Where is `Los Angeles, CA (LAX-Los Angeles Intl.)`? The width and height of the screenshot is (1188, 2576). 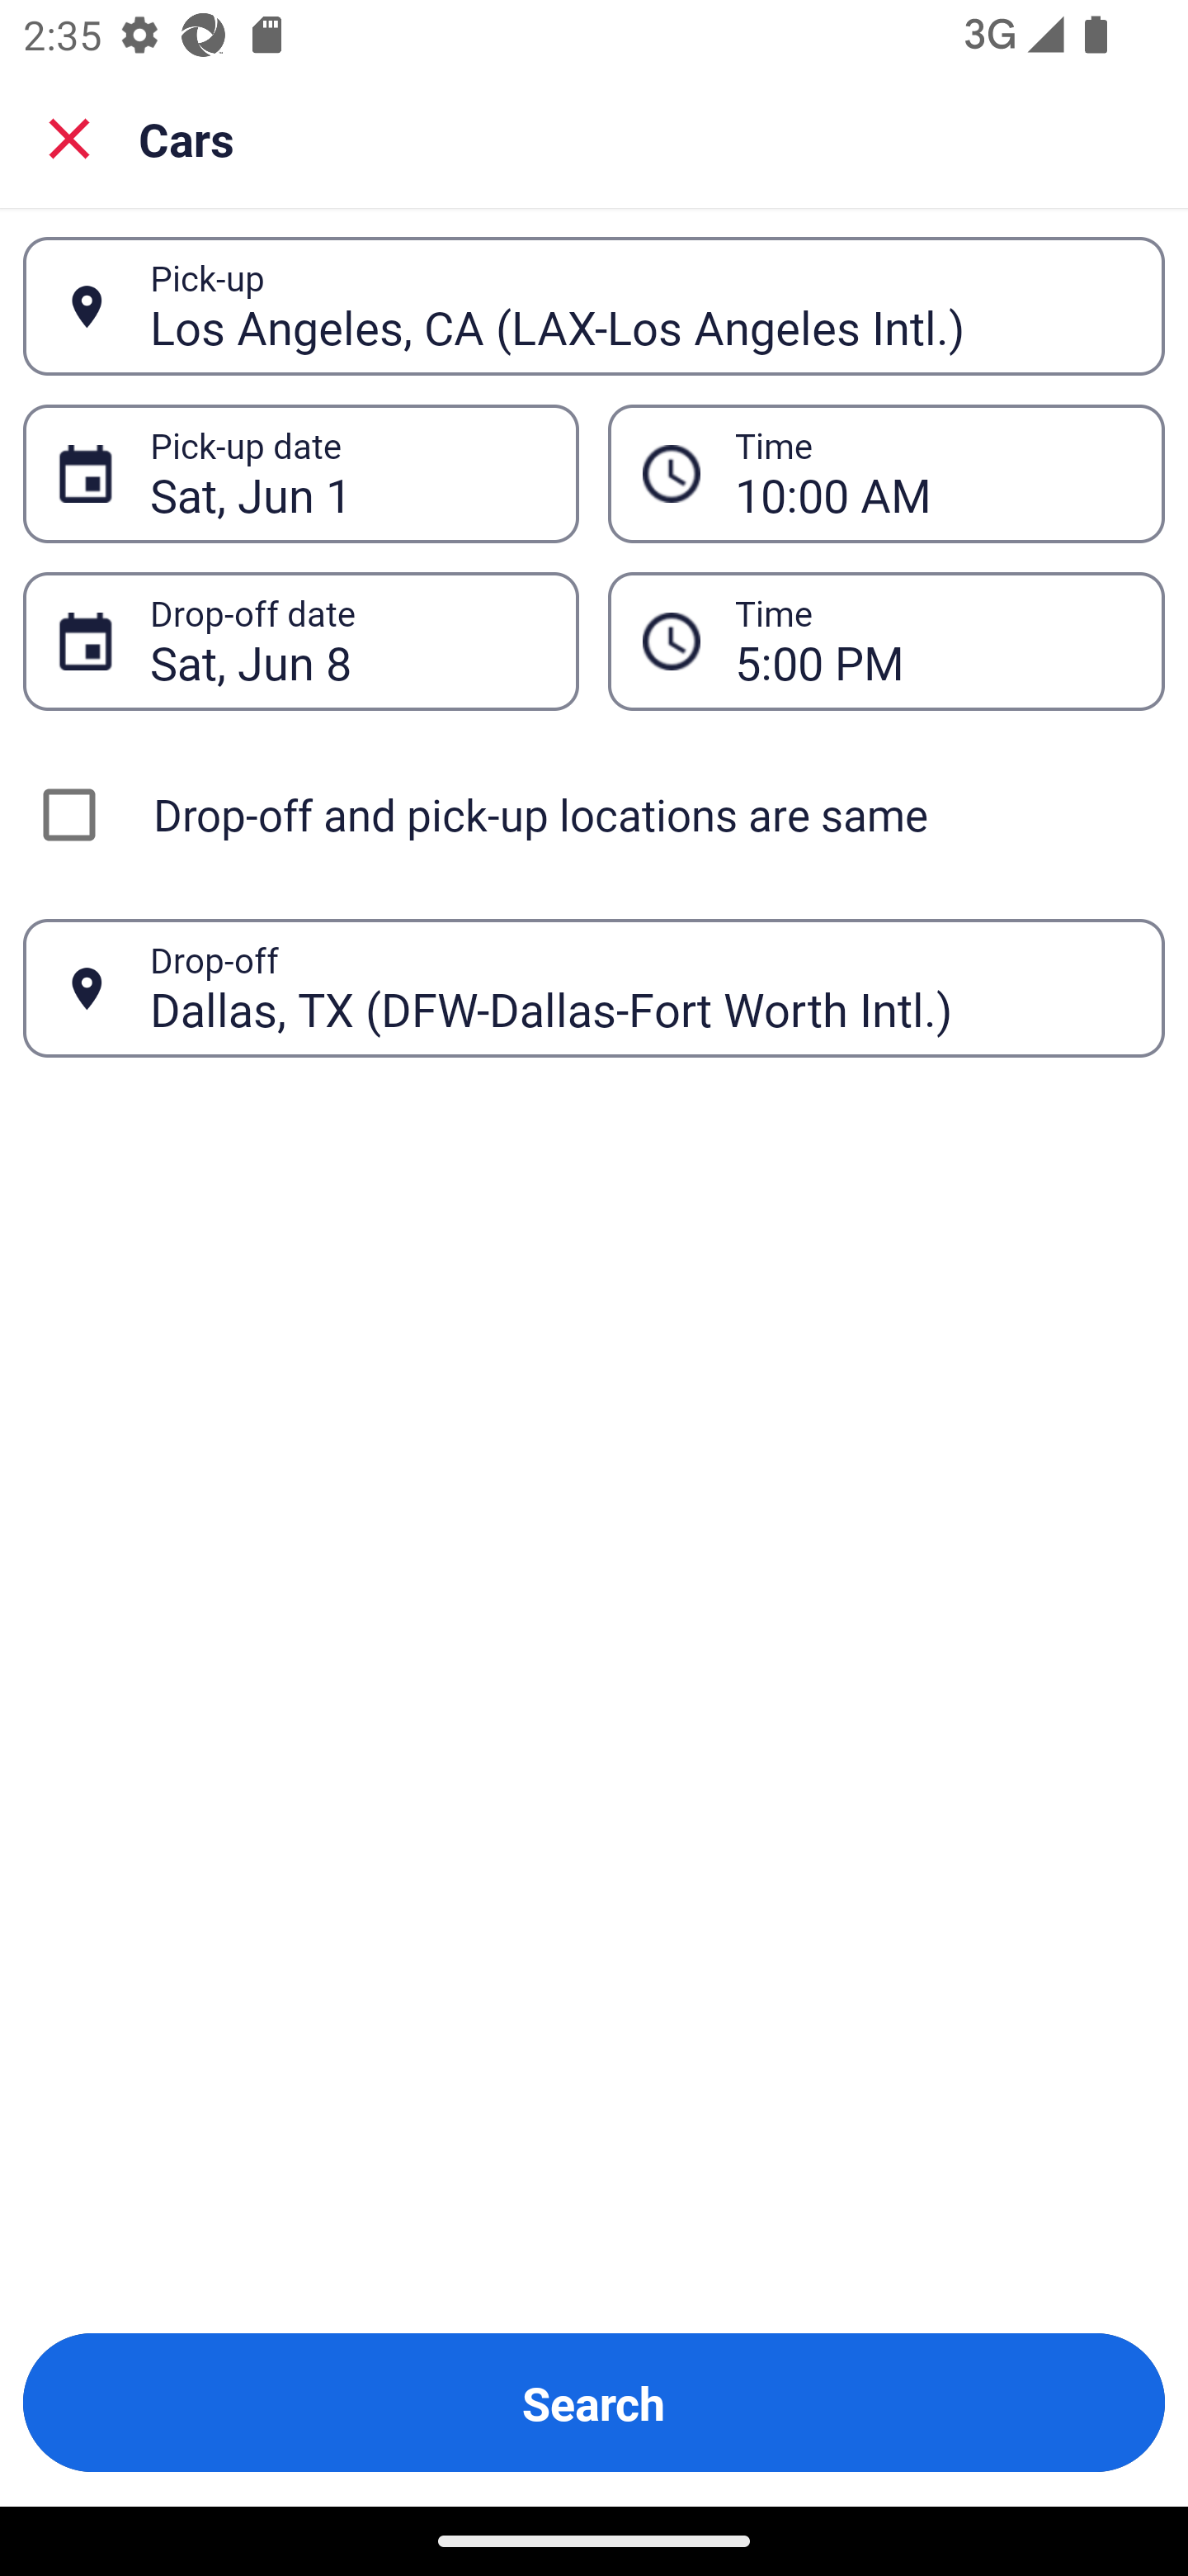
Los Angeles, CA (LAX-Los Angeles Intl.) is located at coordinates (639, 305).